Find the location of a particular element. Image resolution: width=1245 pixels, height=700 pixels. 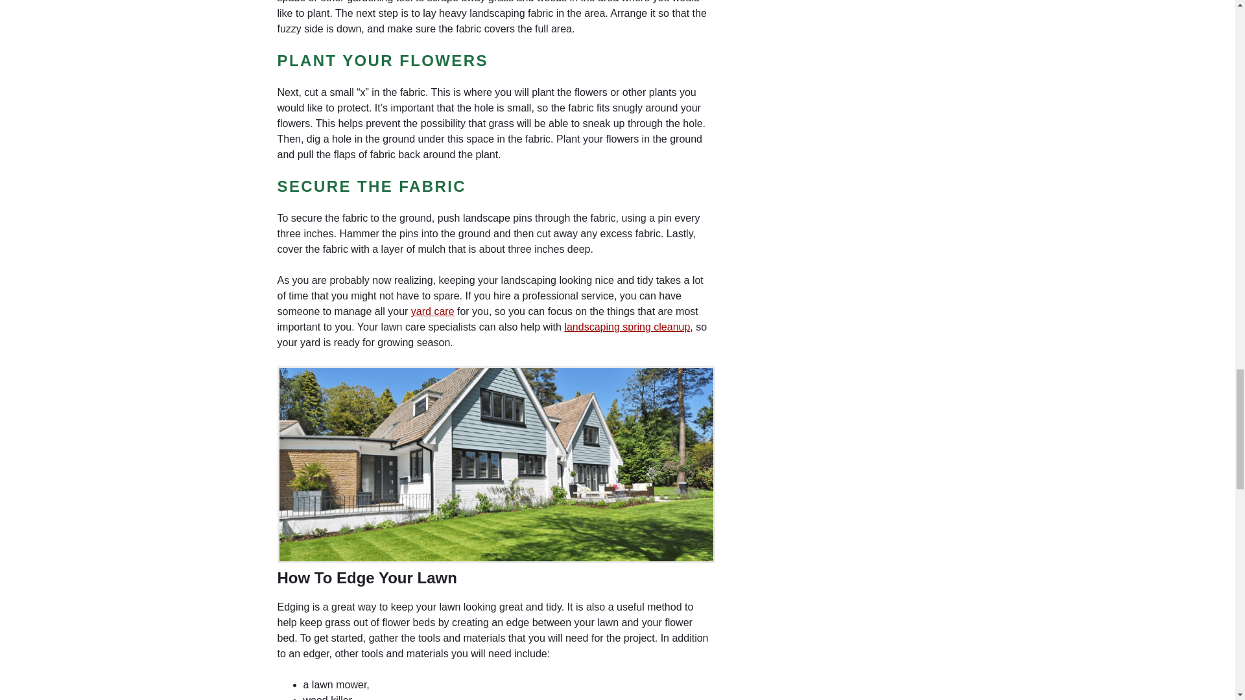

landscaping spring cleanup is located at coordinates (626, 327).